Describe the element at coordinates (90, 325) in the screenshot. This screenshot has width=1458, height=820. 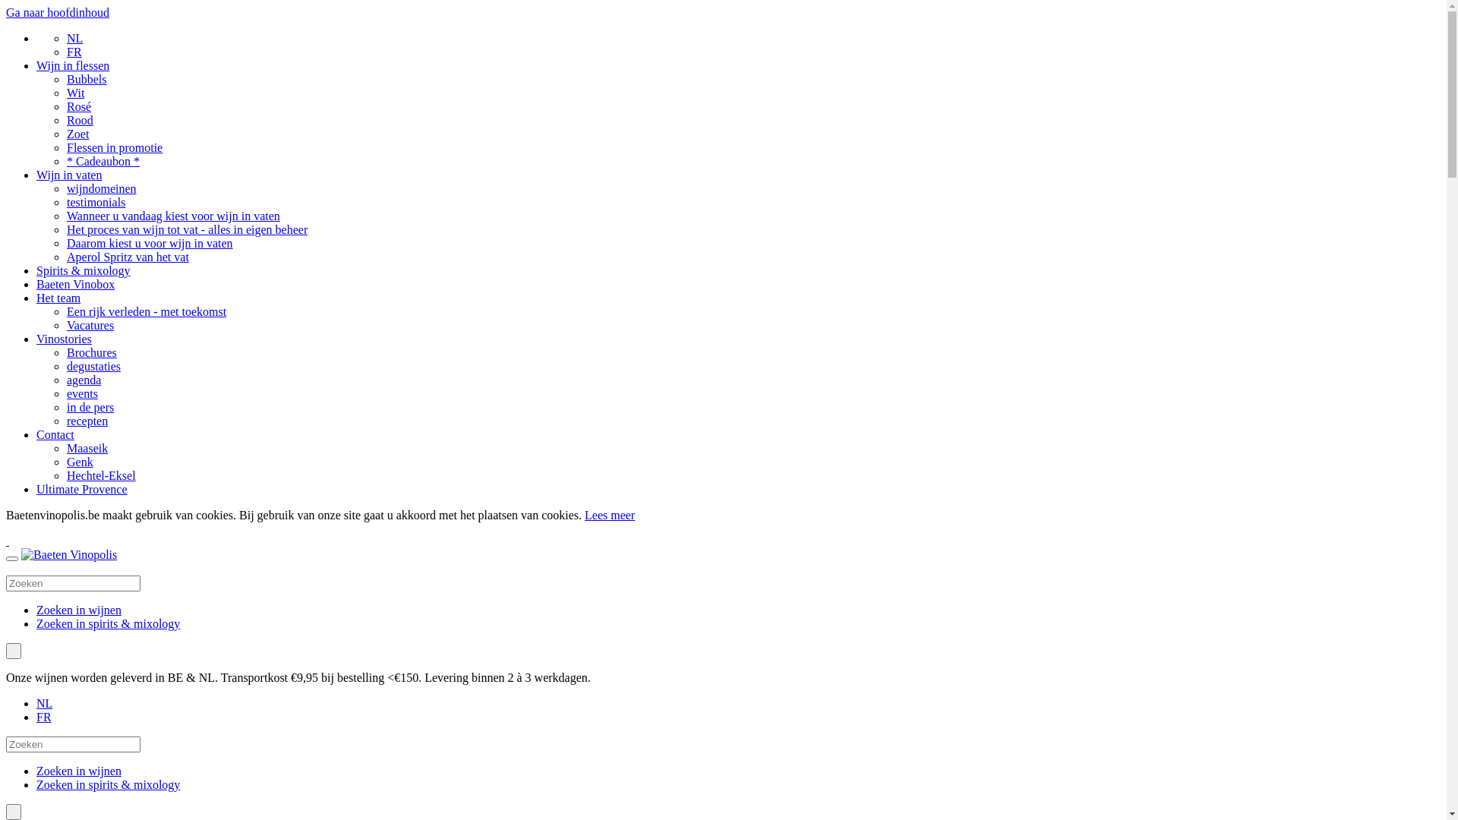
I see `Vacatures` at that location.